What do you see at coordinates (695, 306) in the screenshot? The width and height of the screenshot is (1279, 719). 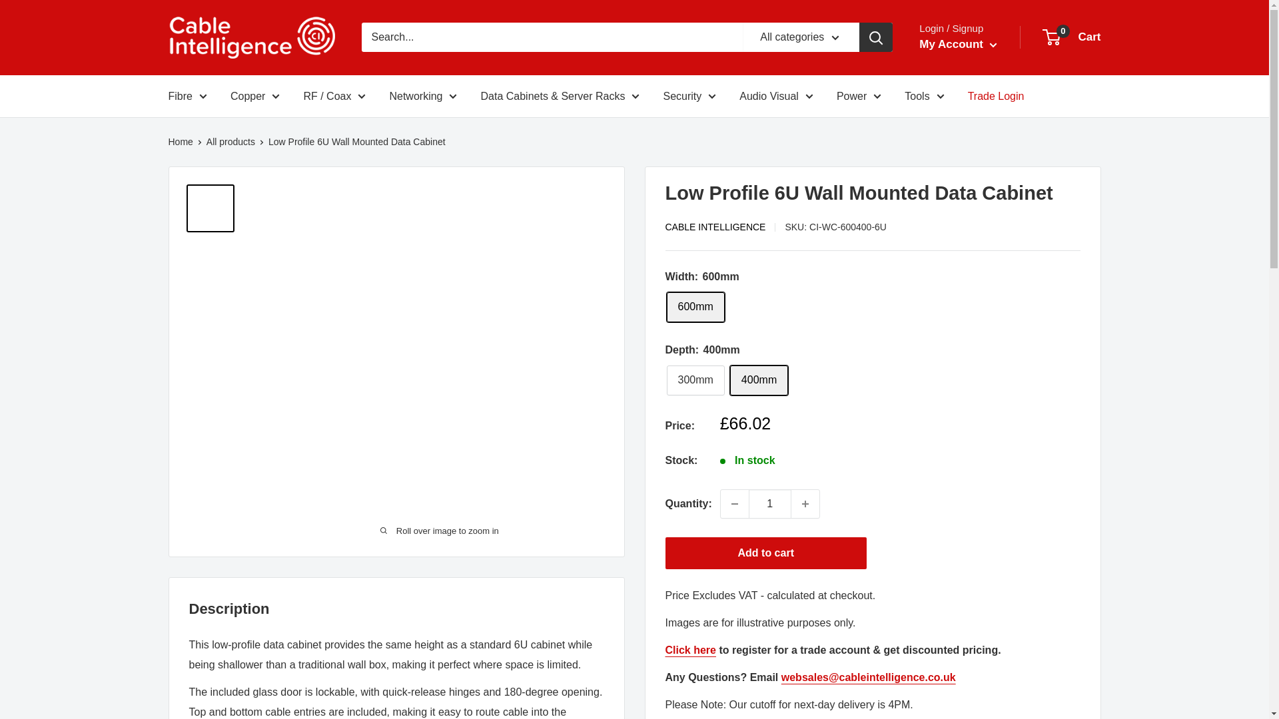 I see `600mm` at bounding box center [695, 306].